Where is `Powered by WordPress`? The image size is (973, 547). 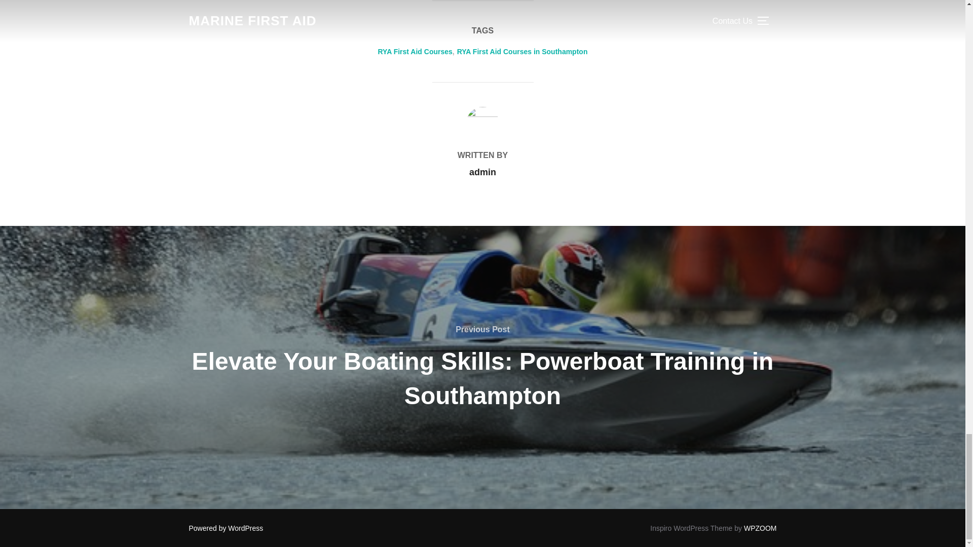 Powered by WordPress is located at coordinates (226, 528).